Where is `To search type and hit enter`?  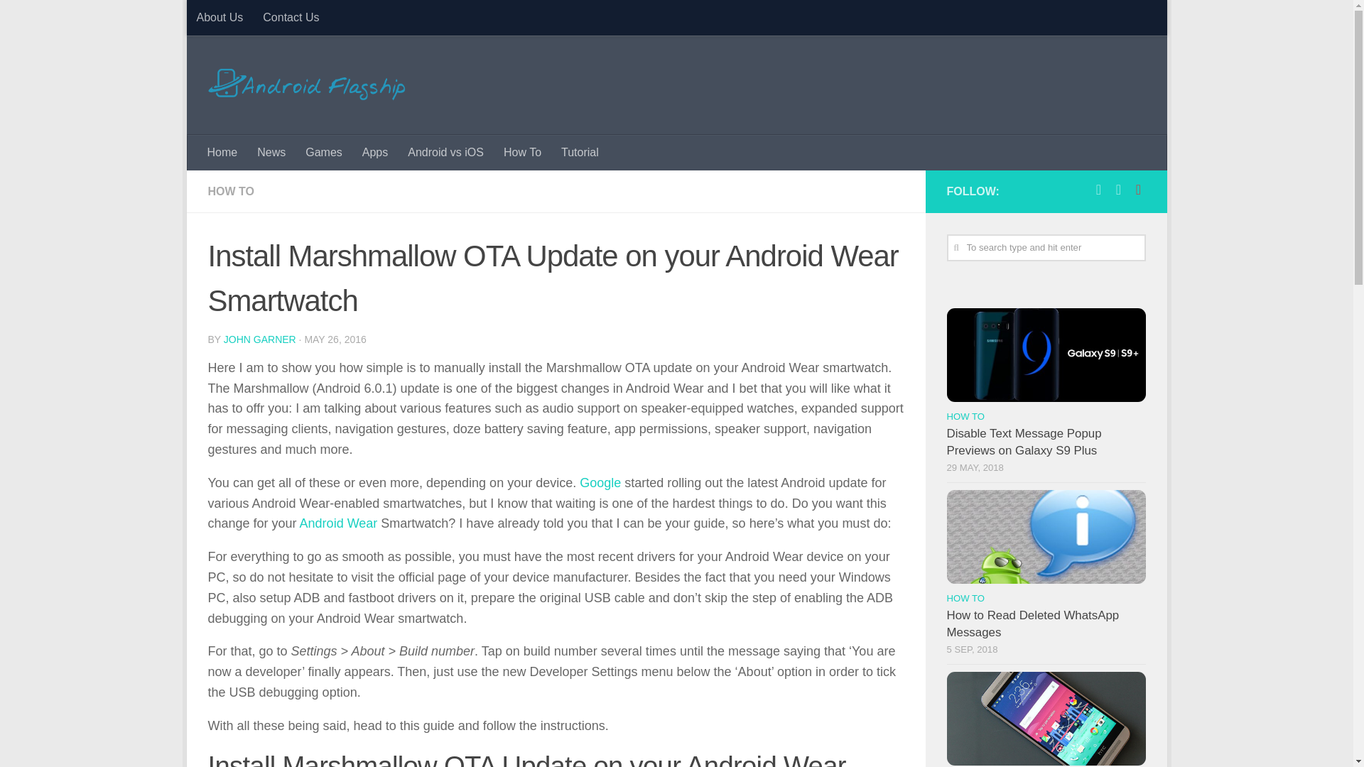
To search type and hit enter is located at coordinates (1046, 248).